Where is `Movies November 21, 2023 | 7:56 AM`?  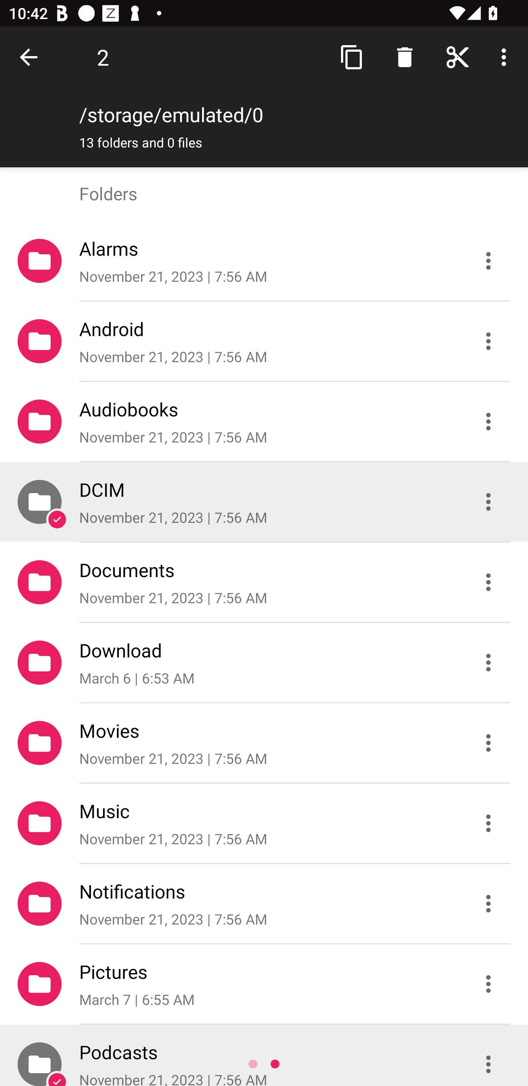 Movies November 21, 2023 | 7:56 AM is located at coordinates (264, 743).